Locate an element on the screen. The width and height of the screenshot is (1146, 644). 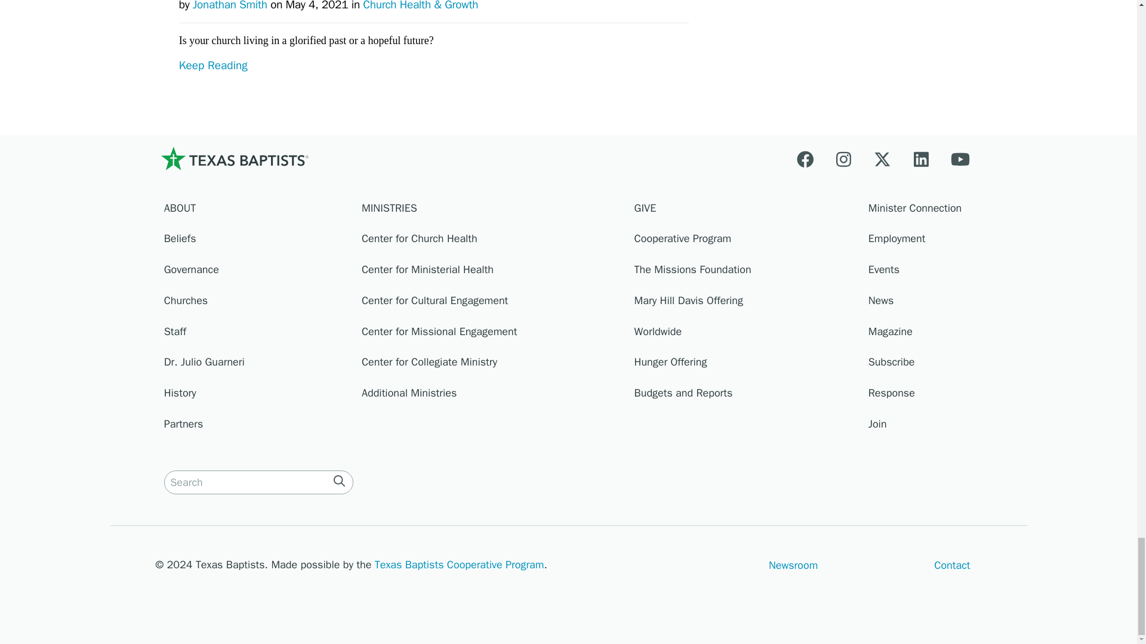
Jonathan Smith is located at coordinates (229, 6).